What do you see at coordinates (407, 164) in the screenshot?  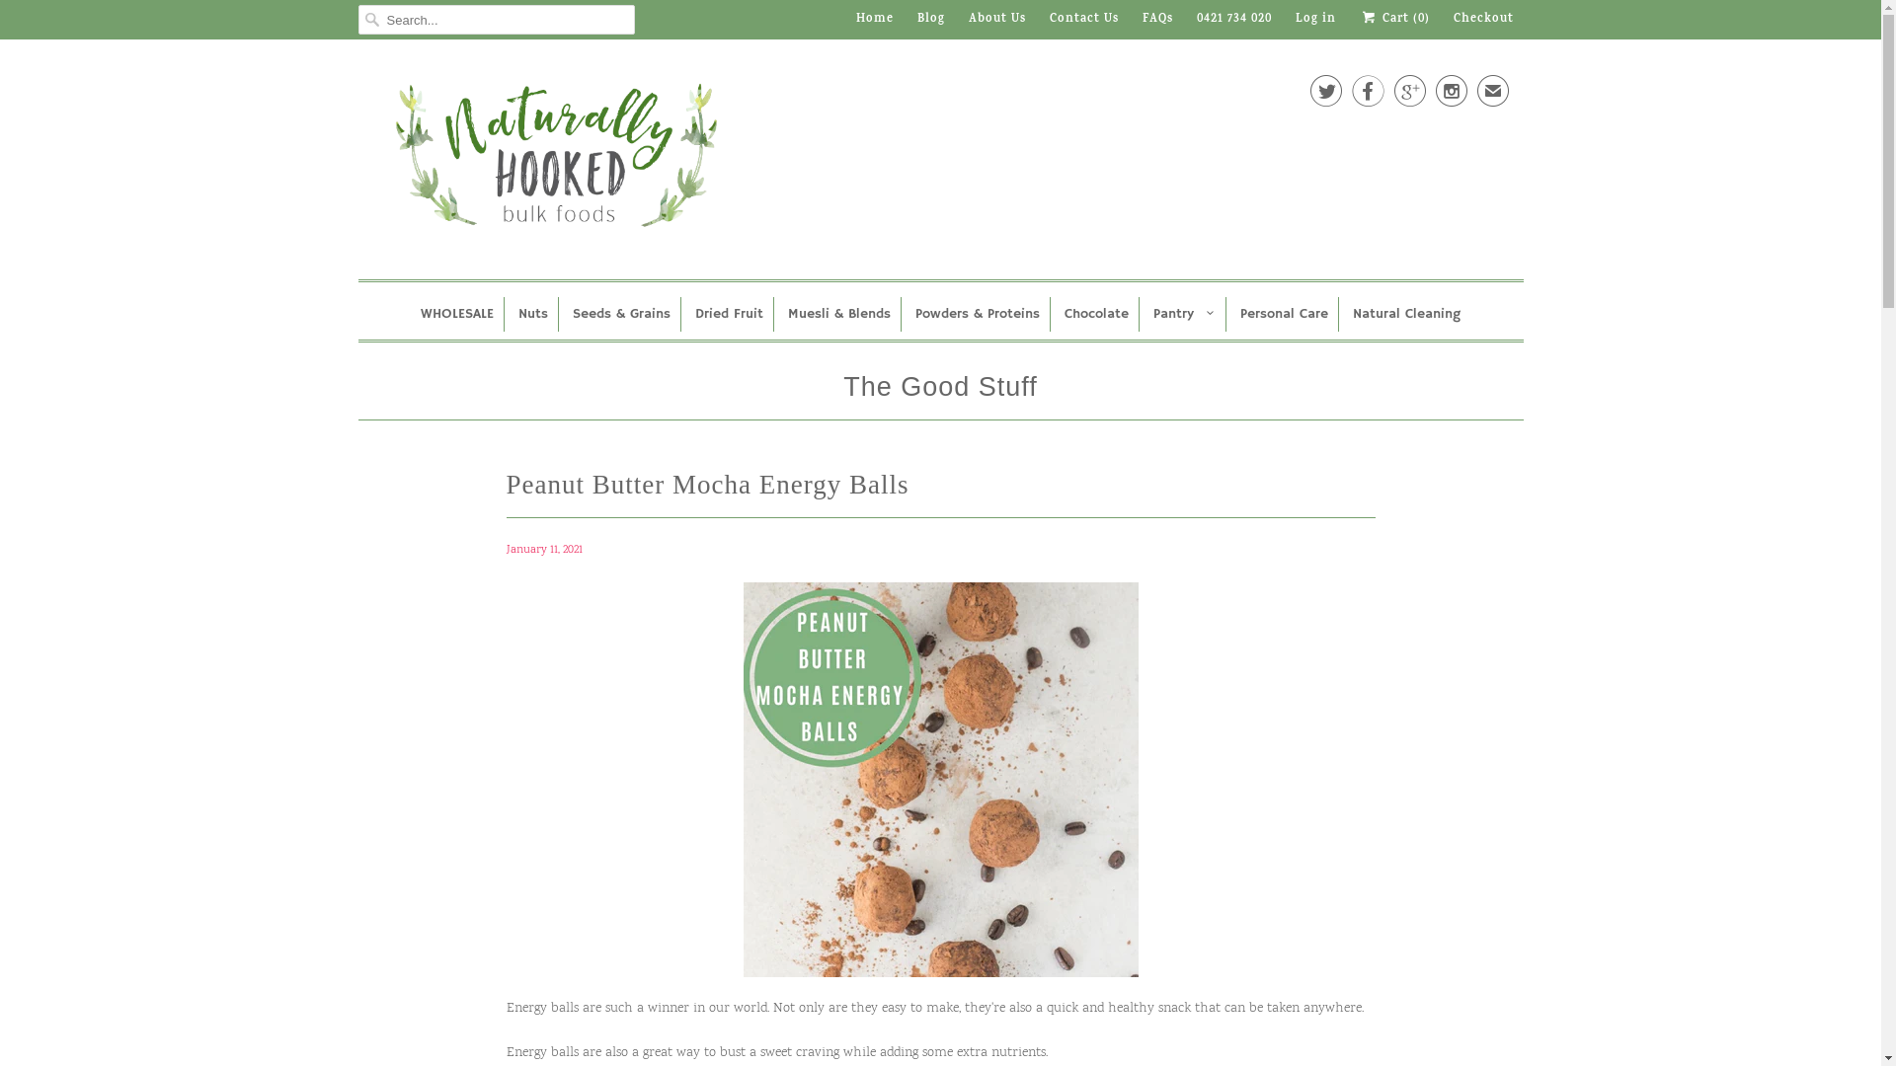 I see `Naturally Hooked Bulk Foods` at bounding box center [407, 164].